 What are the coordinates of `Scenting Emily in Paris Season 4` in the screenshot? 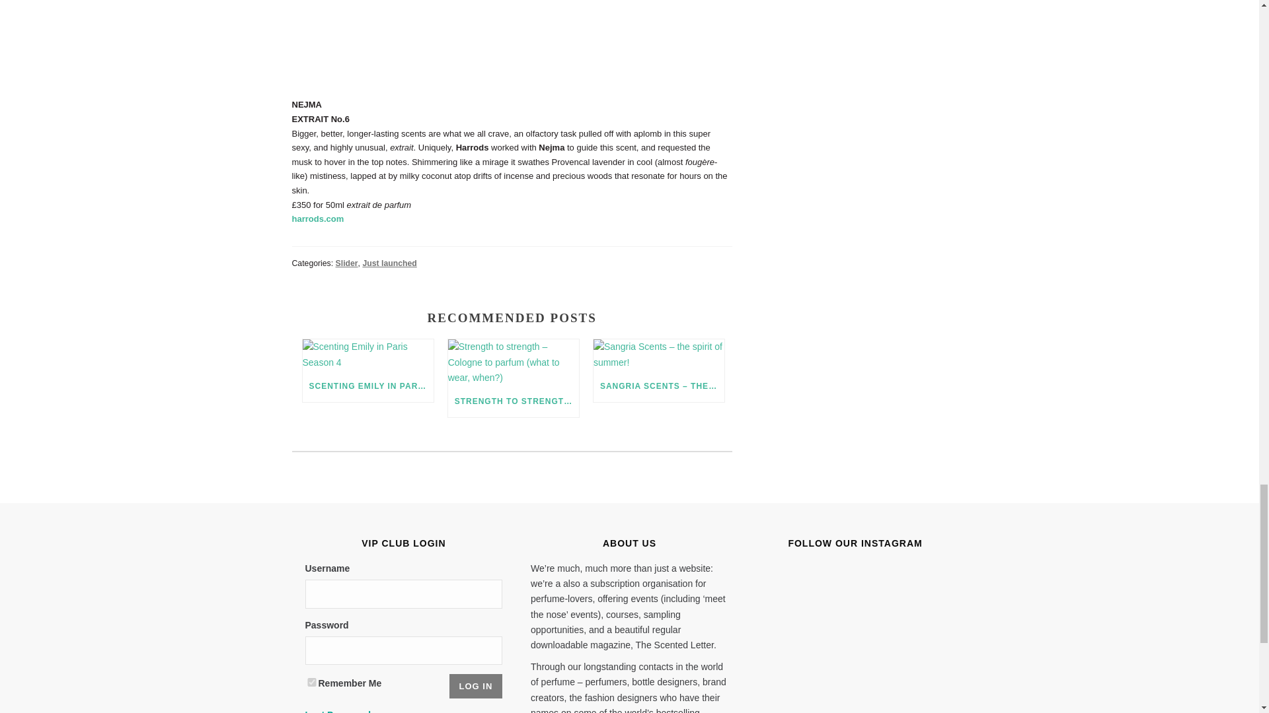 It's located at (368, 355).